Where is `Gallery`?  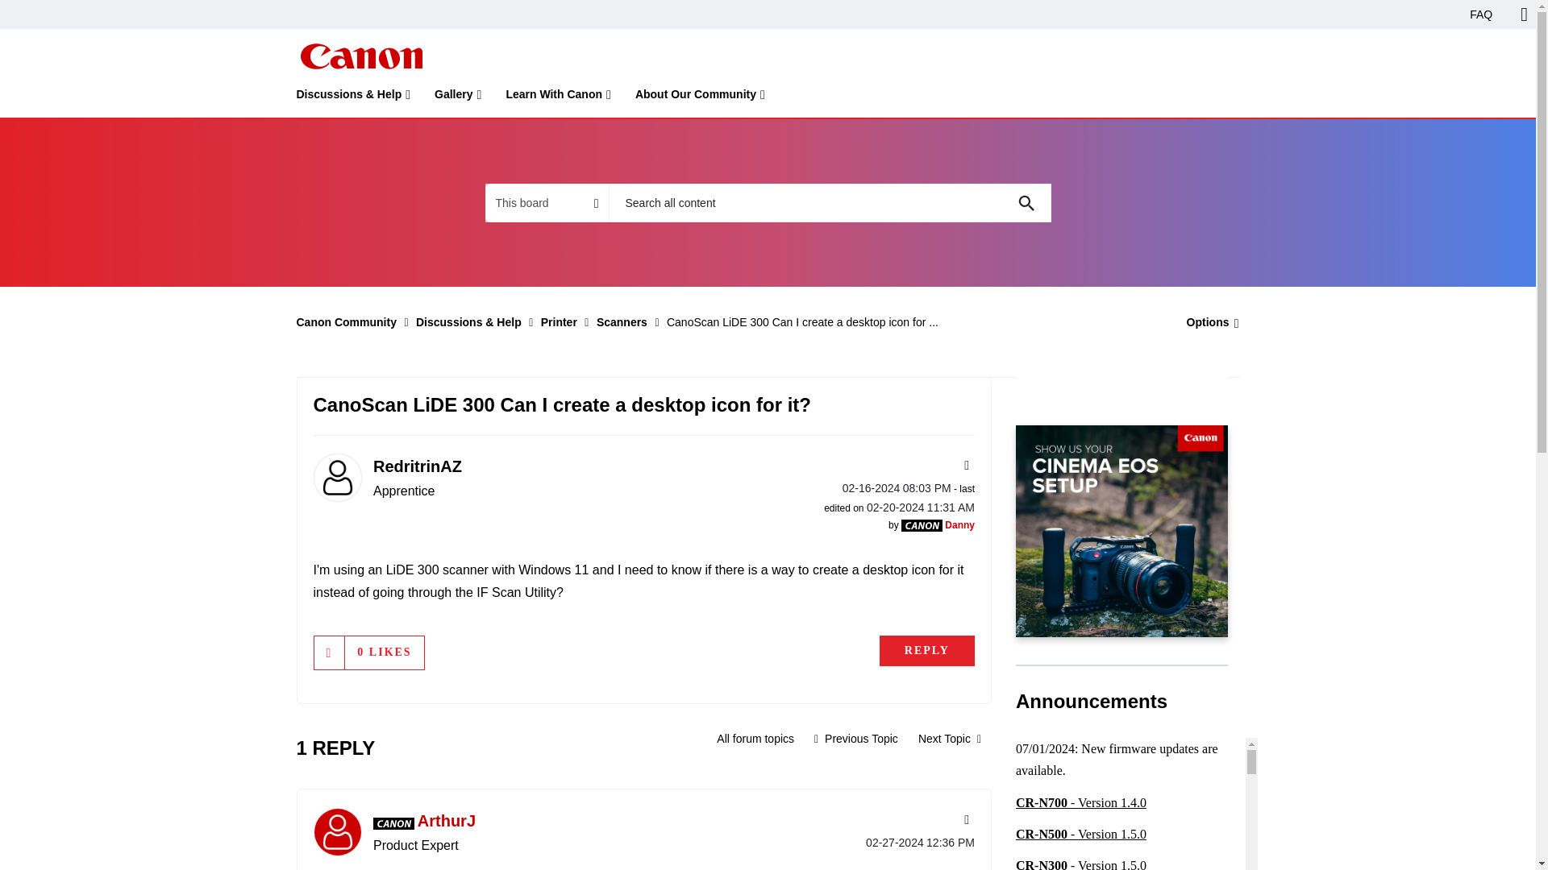 Gallery is located at coordinates (458, 97).